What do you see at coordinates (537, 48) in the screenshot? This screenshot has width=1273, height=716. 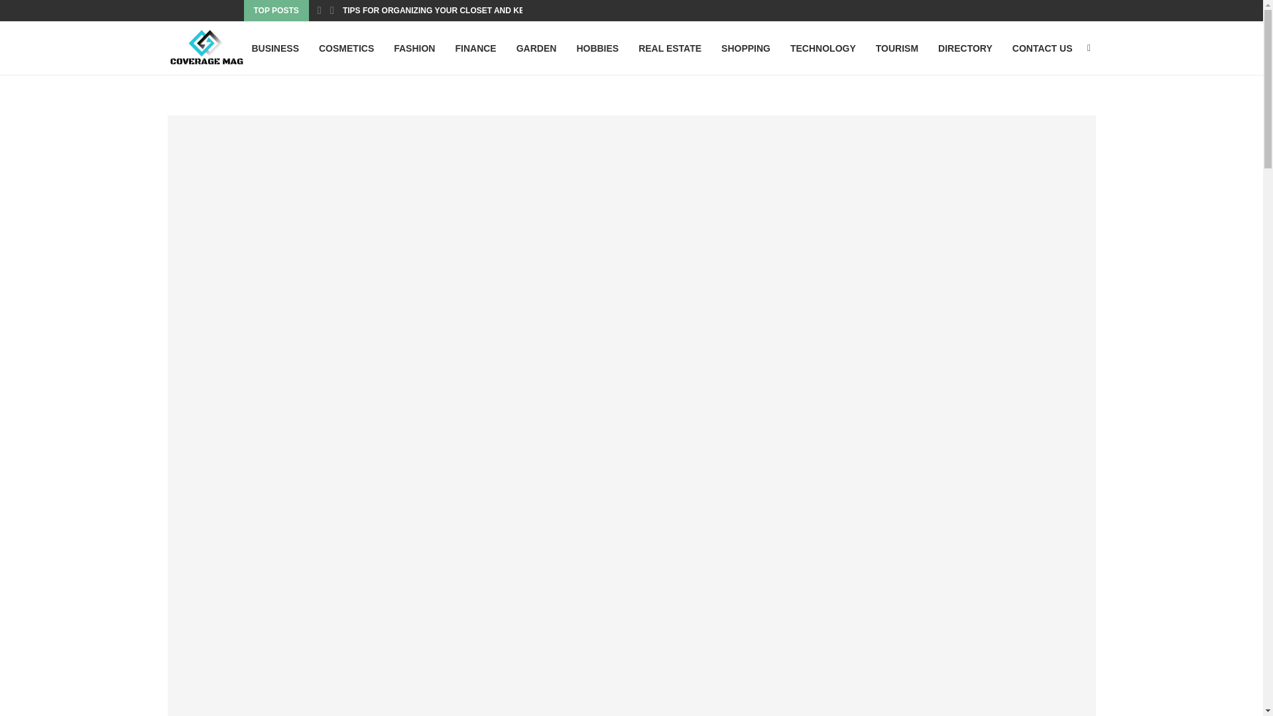 I see `GARDEN` at bounding box center [537, 48].